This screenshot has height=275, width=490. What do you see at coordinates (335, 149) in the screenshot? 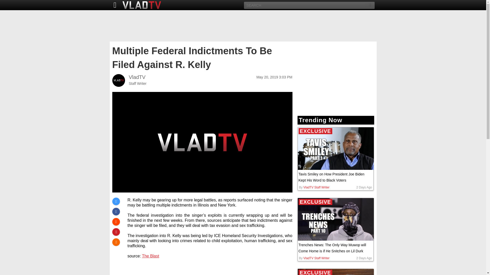
I see `EXCLUSIVE` at bounding box center [335, 149].